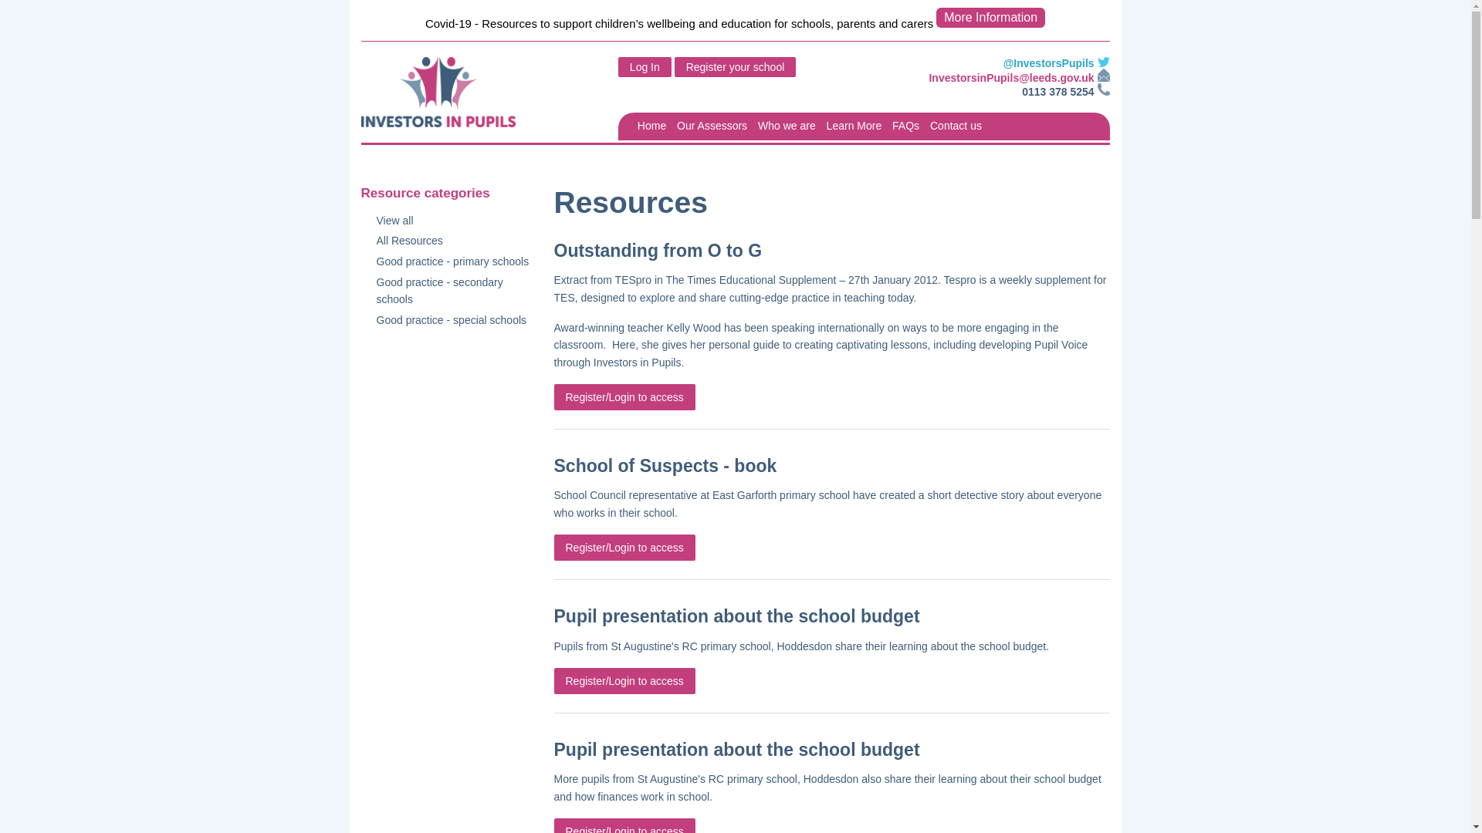 The image size is (1482, 833). I want to click on Log In, so click(644, 67).